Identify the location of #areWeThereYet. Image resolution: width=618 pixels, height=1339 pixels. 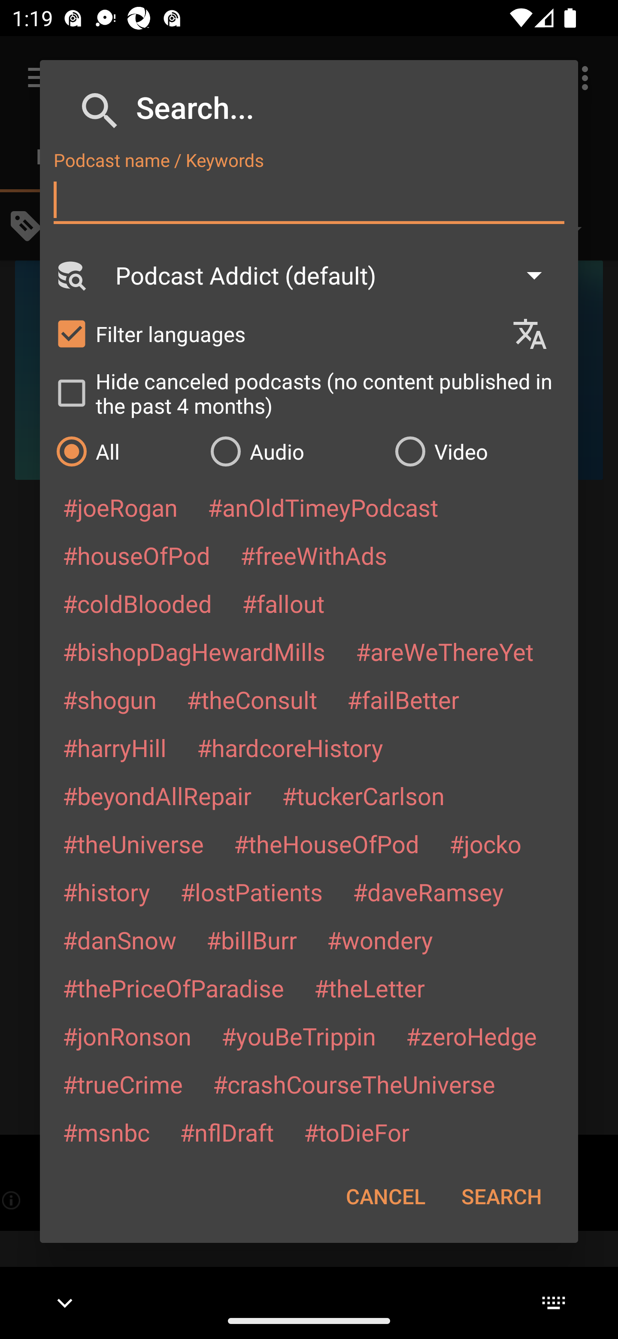
(445, 651).